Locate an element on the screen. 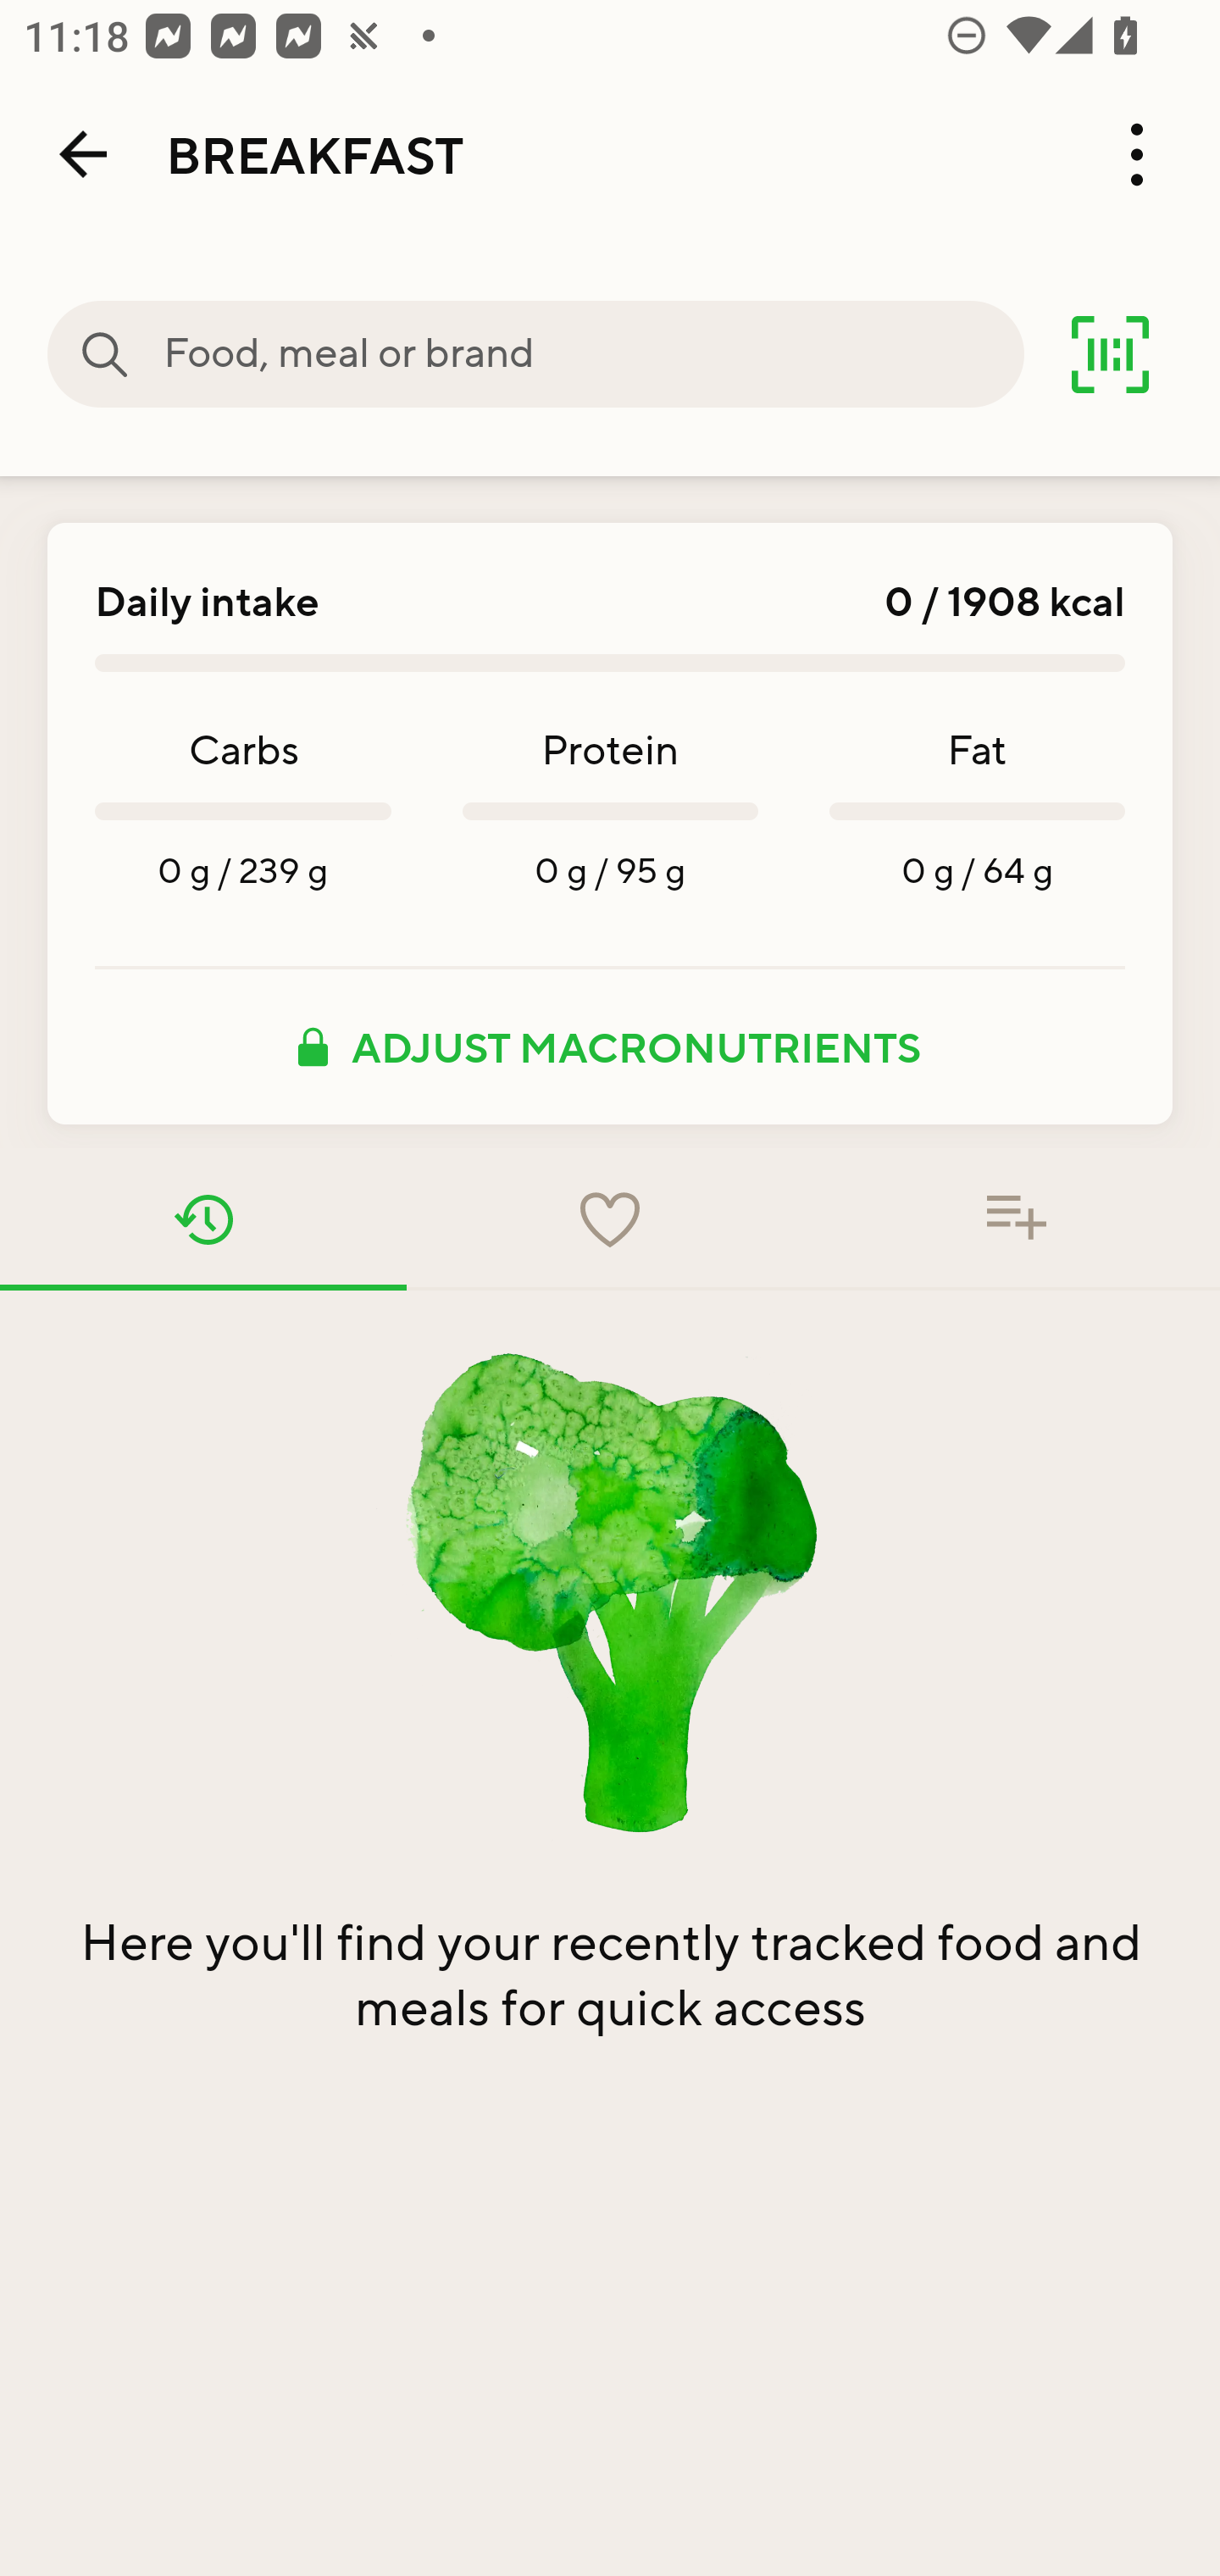  Favorites is located at coordinates (610, 1219).